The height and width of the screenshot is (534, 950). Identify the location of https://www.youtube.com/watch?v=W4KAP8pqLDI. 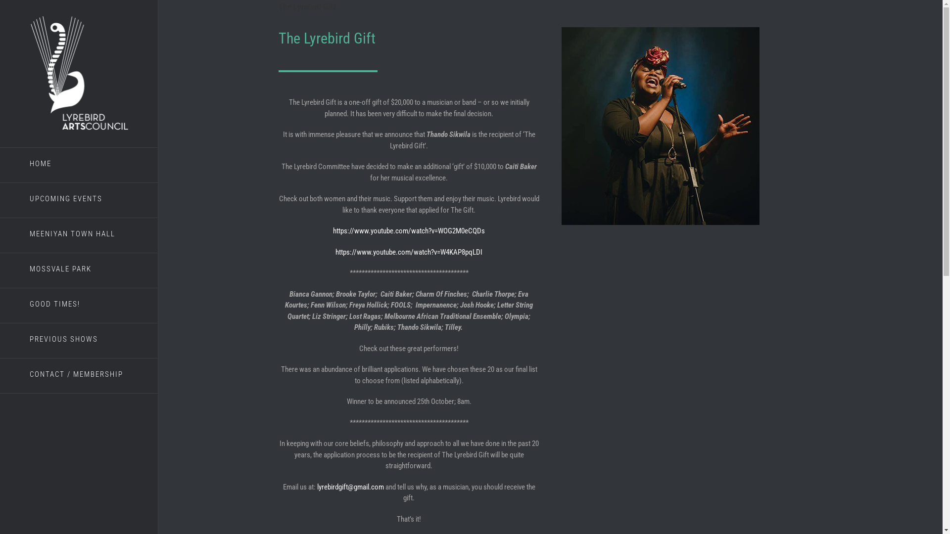
(409, 252).